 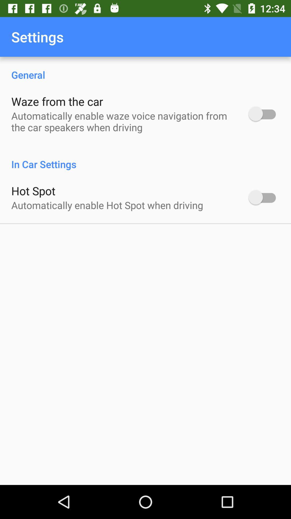 I want to click on launch the general icon, so click(x=145, y=69).